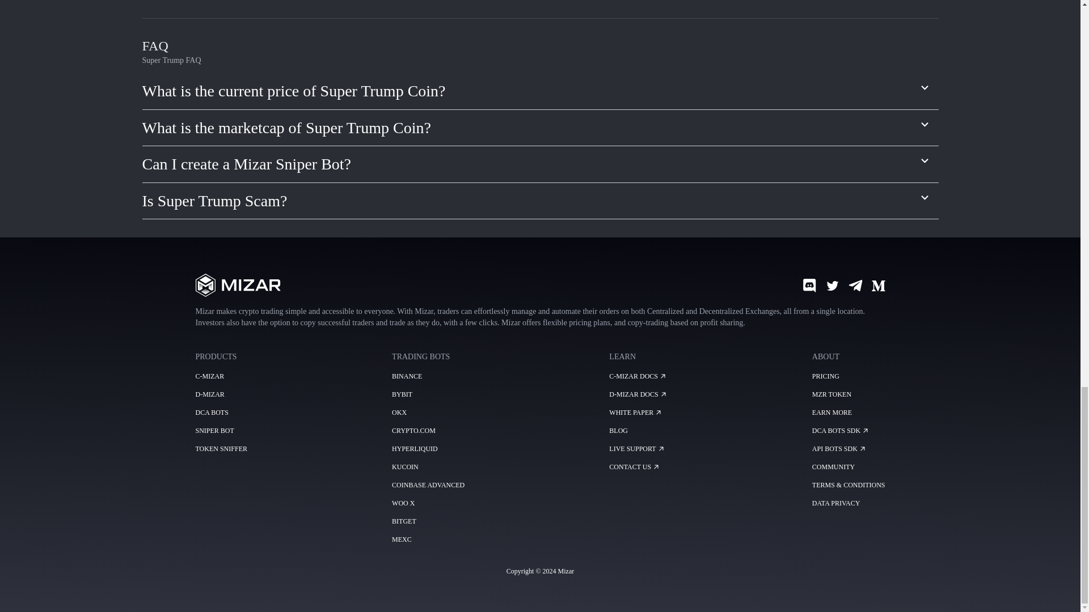 The width and height of the screenshot is (1089, 612). Describe the element at coordinates (211, 413) in the screenshot. I see `DCA BOTS` at that location.